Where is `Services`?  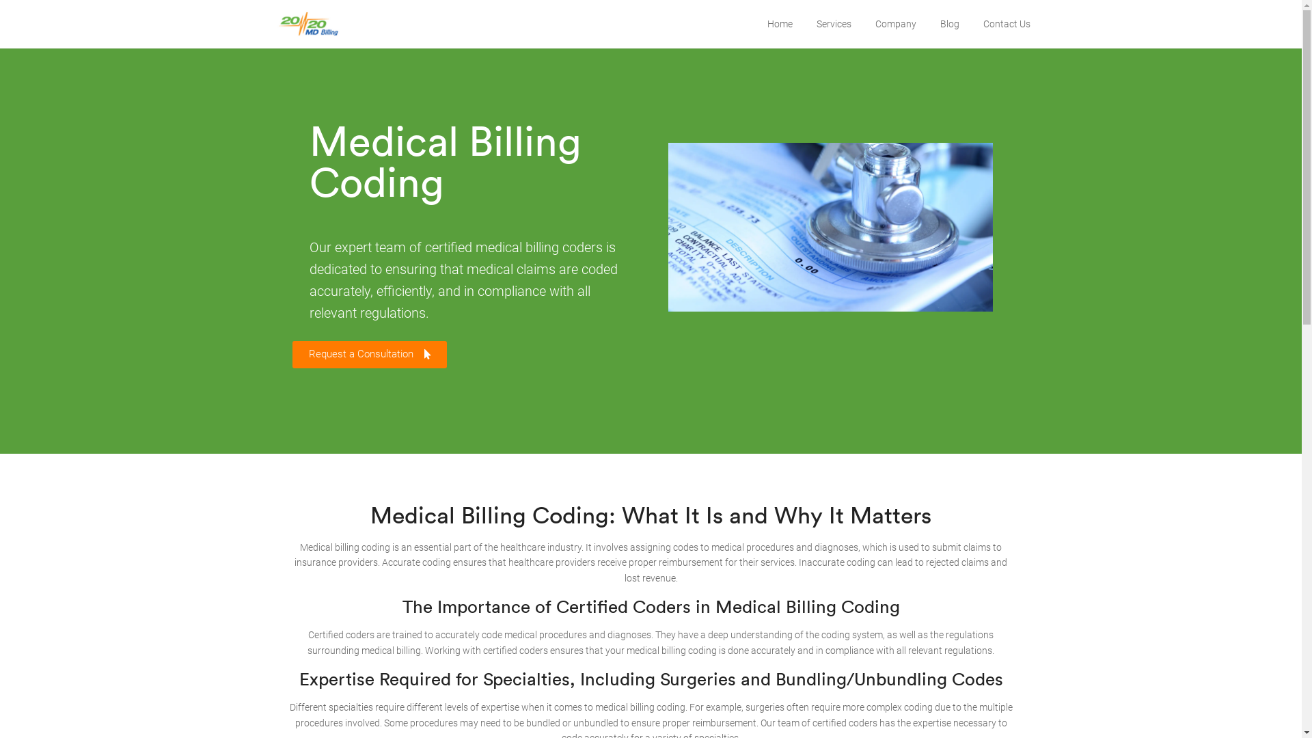
Services is located at coordinates (834, 24).